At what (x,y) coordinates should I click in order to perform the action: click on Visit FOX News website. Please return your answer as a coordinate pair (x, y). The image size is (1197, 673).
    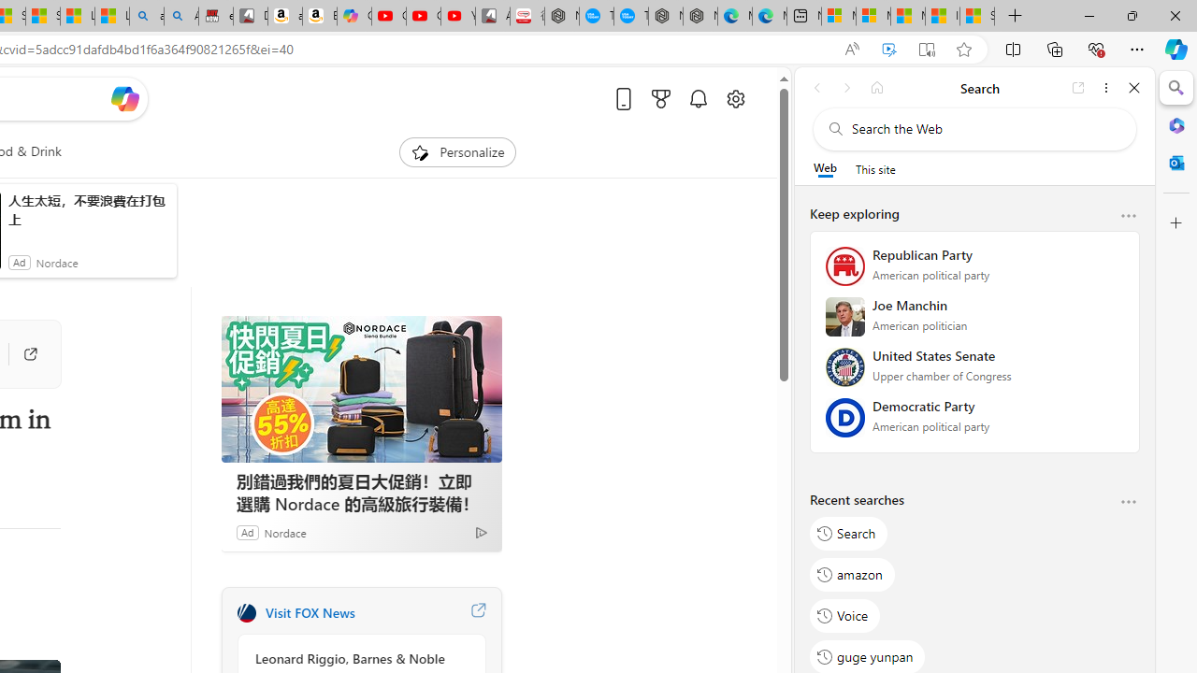
    Looking at the image, I should click on (478, 613).